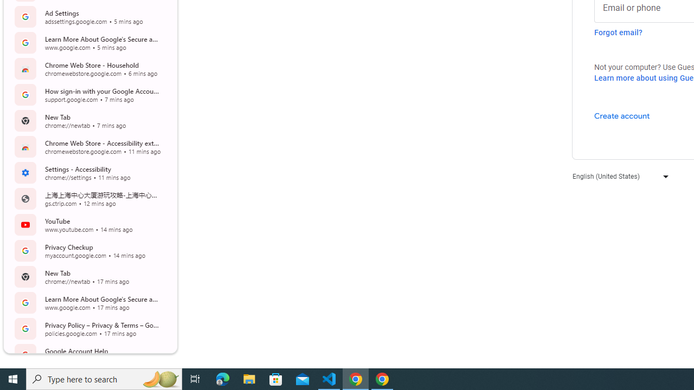 The height and width of the screenshot is (390, 694). What do you see at coordinates (89, 172) in the screenshot?
I see `Settings - Accessibility settings 11 mins ago Open Tab` at bounding box center [89, 172].